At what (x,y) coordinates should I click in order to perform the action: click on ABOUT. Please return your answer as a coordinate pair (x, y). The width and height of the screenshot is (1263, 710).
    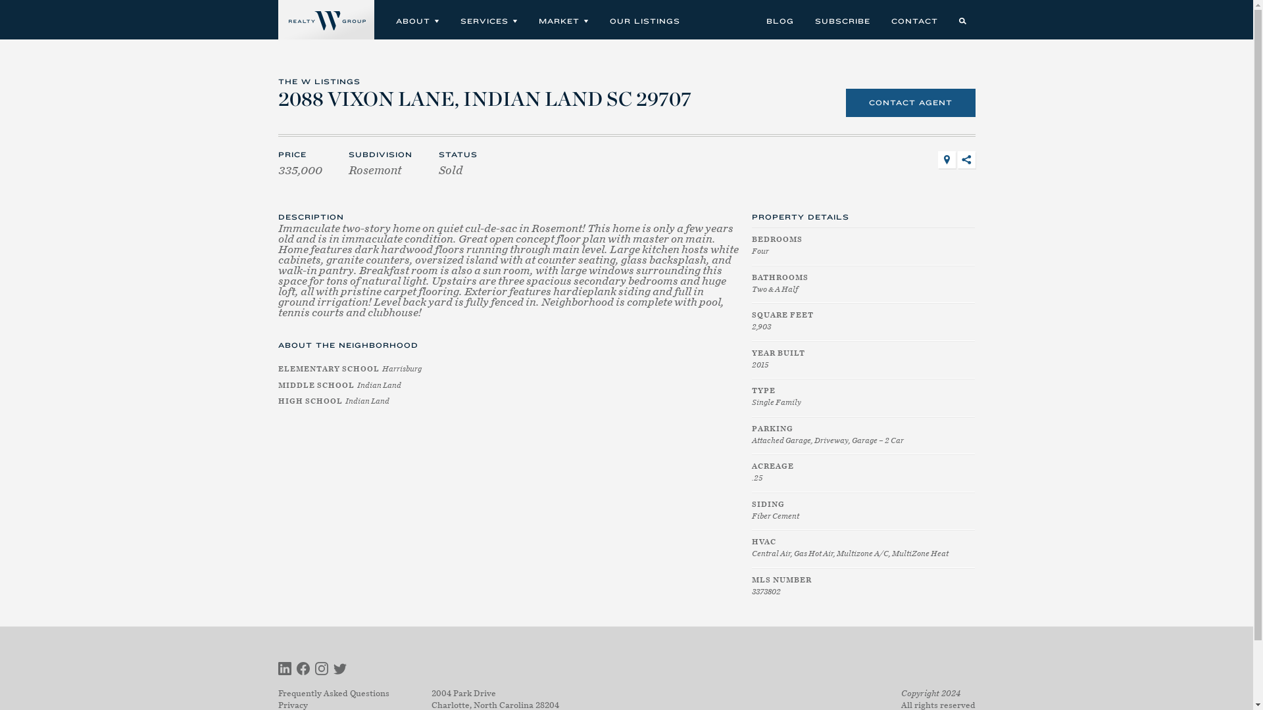
    Looking at the image, I should click on (416, 20).